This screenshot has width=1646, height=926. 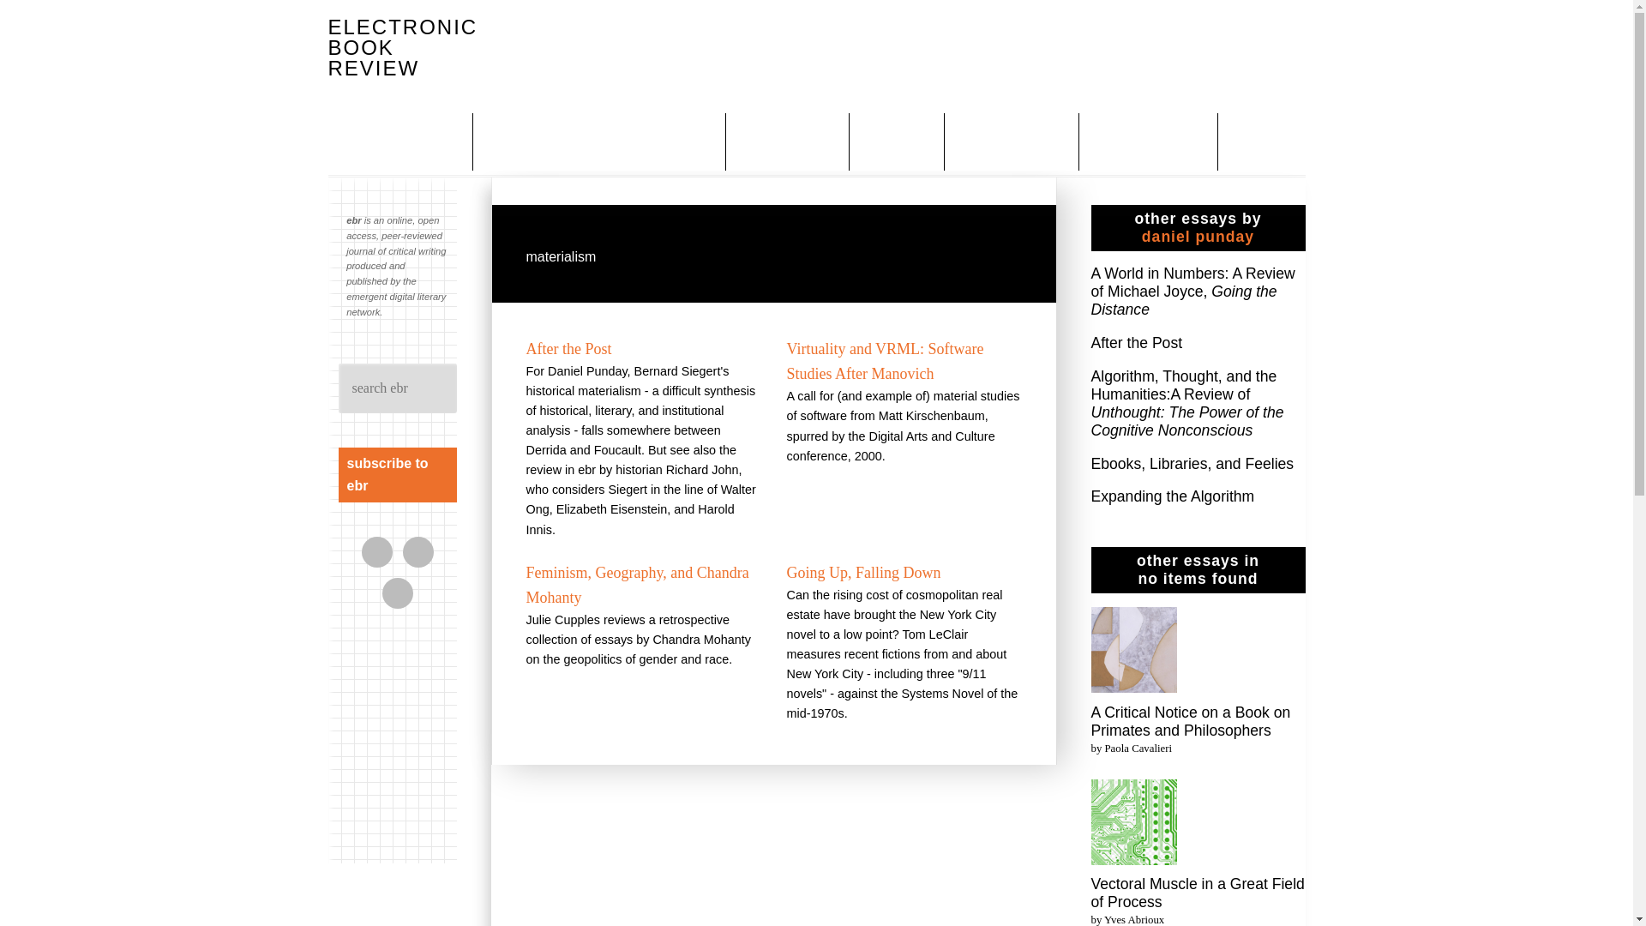 I want to click on Vectoral Muscle in a Great Field of Process, so click(x=1133, y=823).